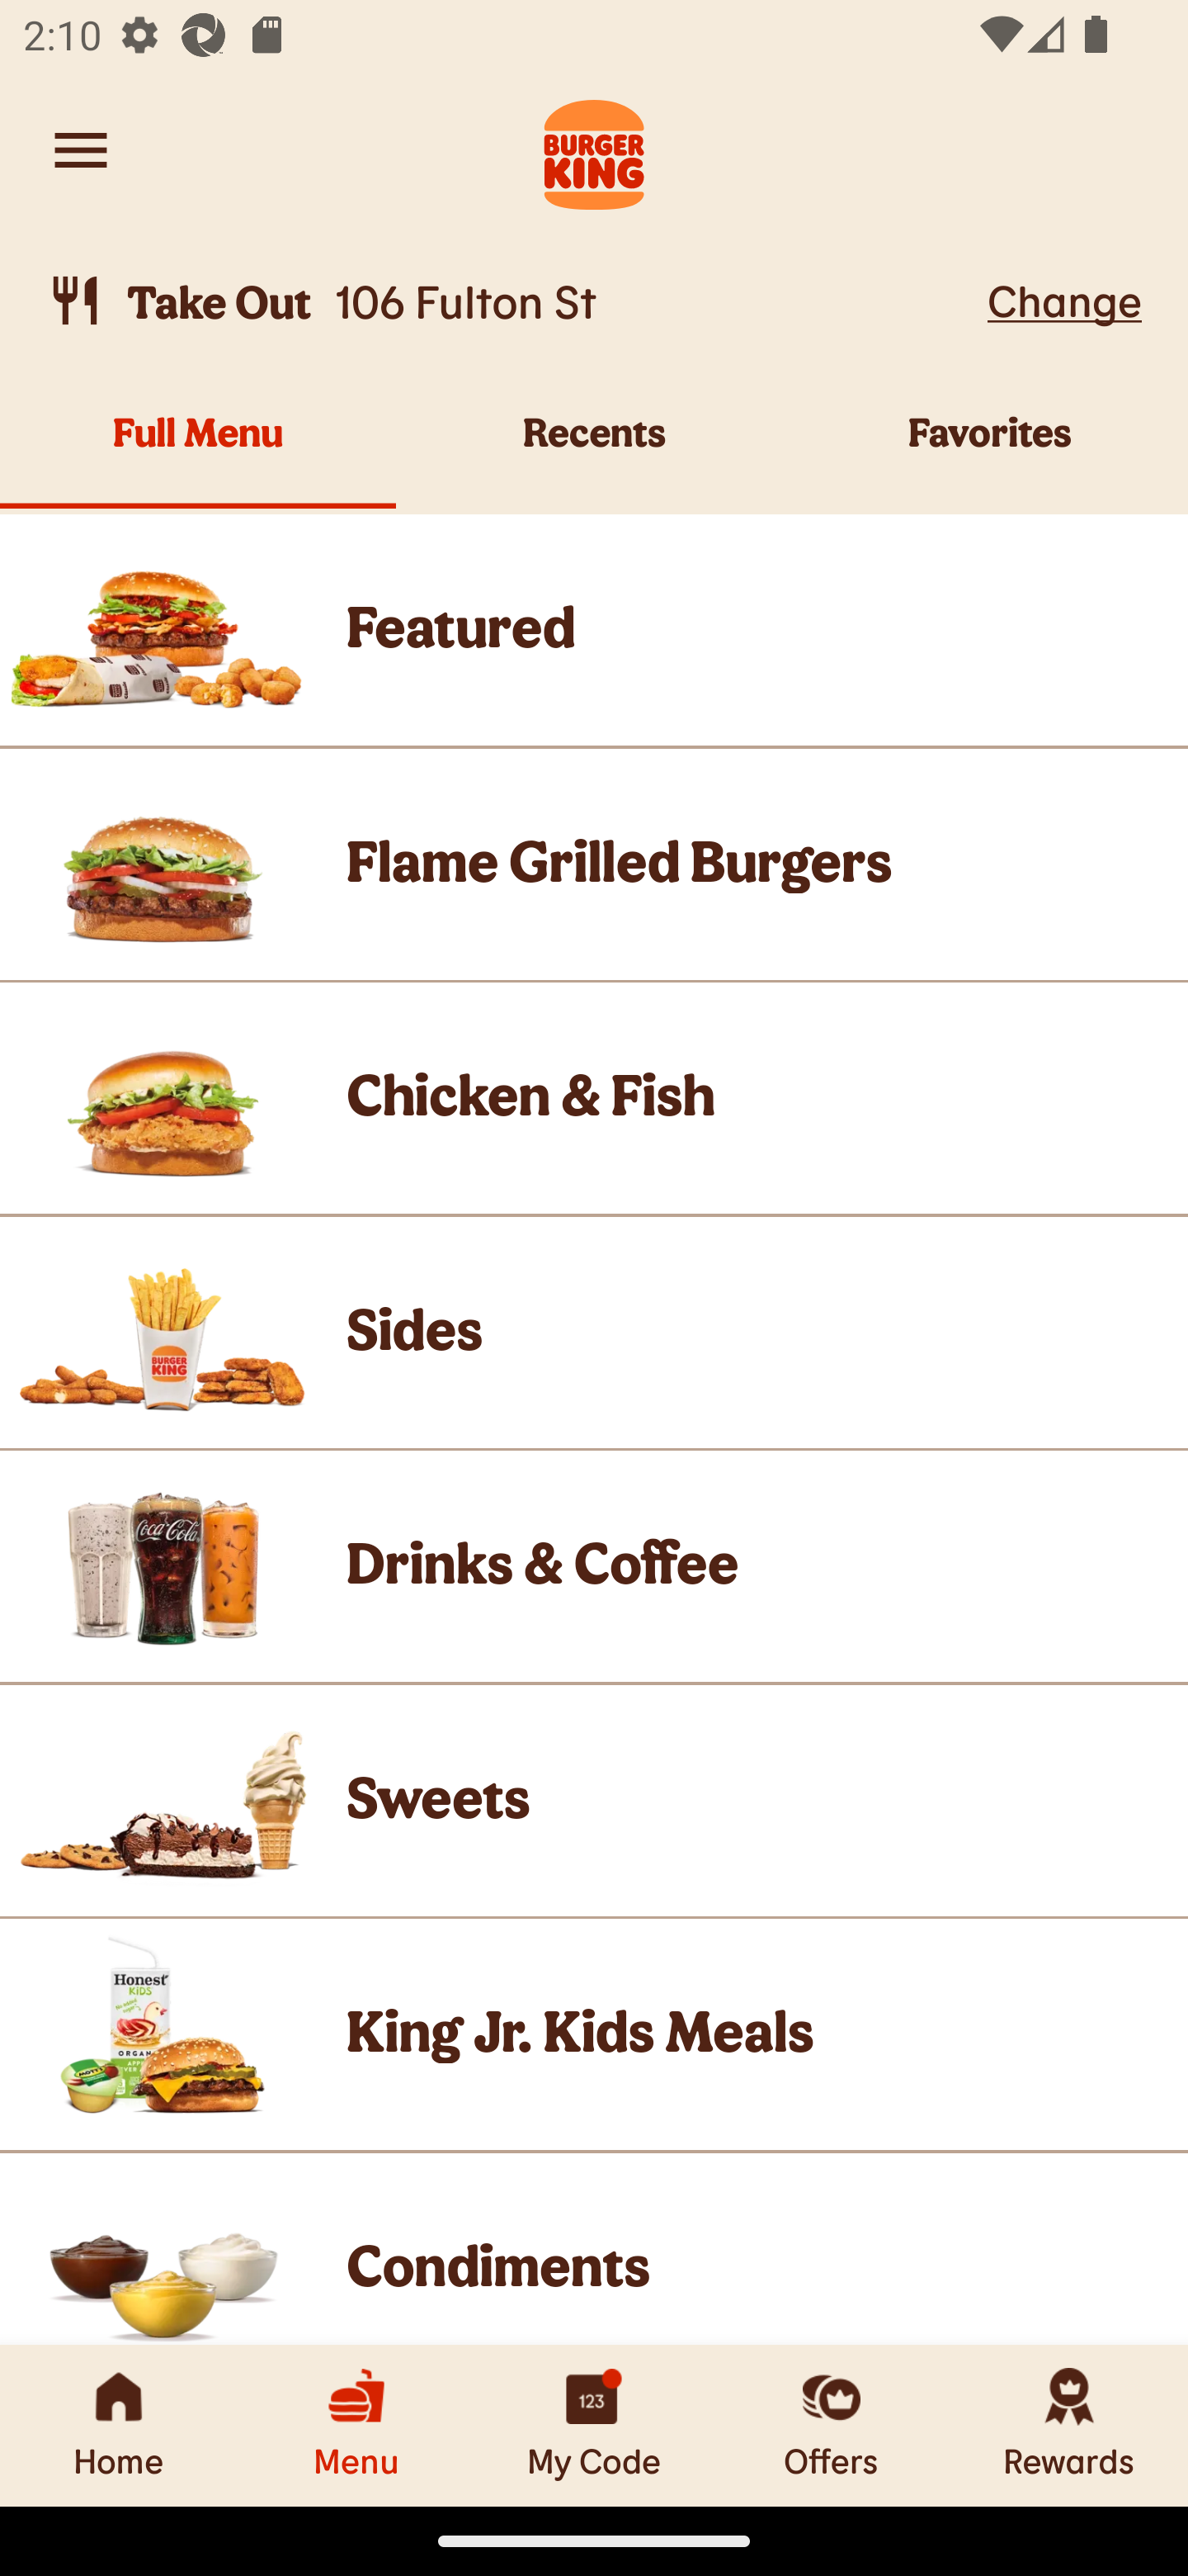  I want to click on My Code, so click(594, 2425).